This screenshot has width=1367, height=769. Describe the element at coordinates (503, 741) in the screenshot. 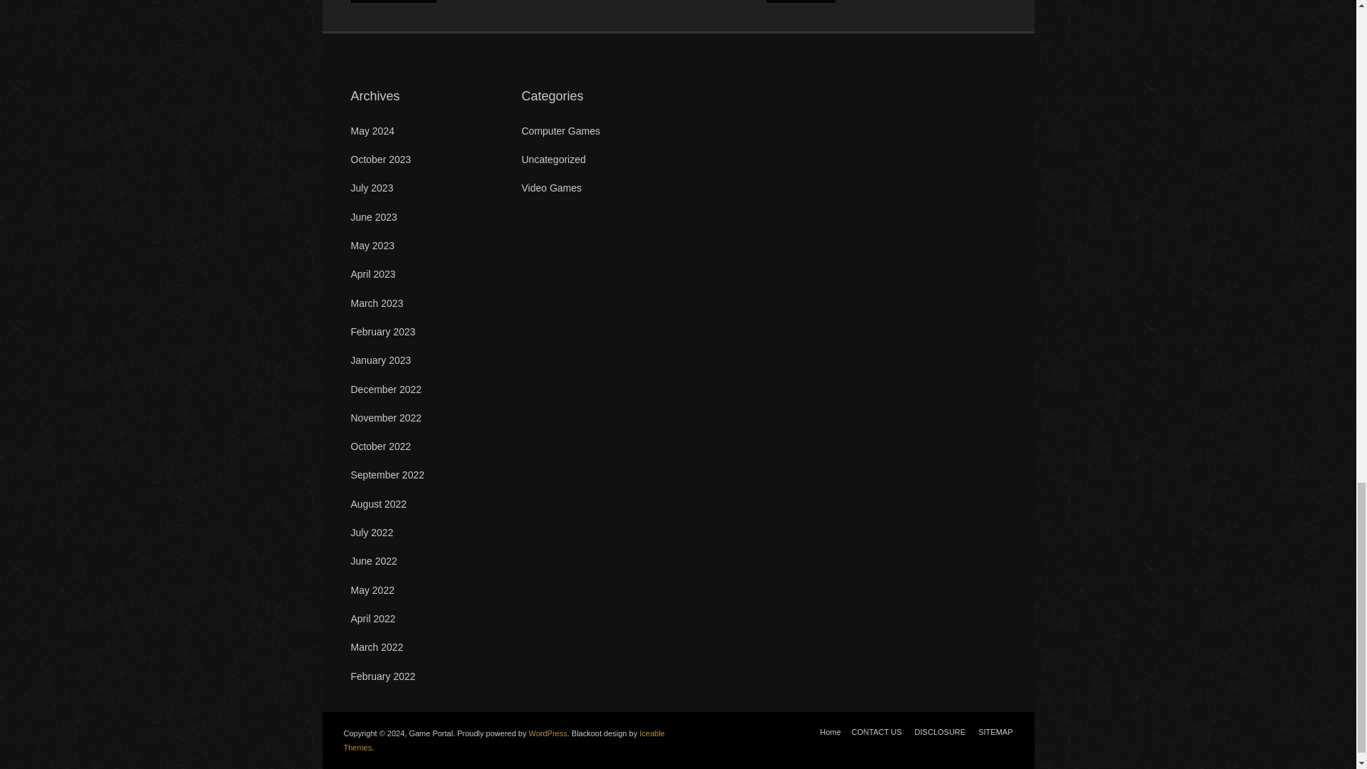

I see `Free and Premium WordPress Themes` at that location.